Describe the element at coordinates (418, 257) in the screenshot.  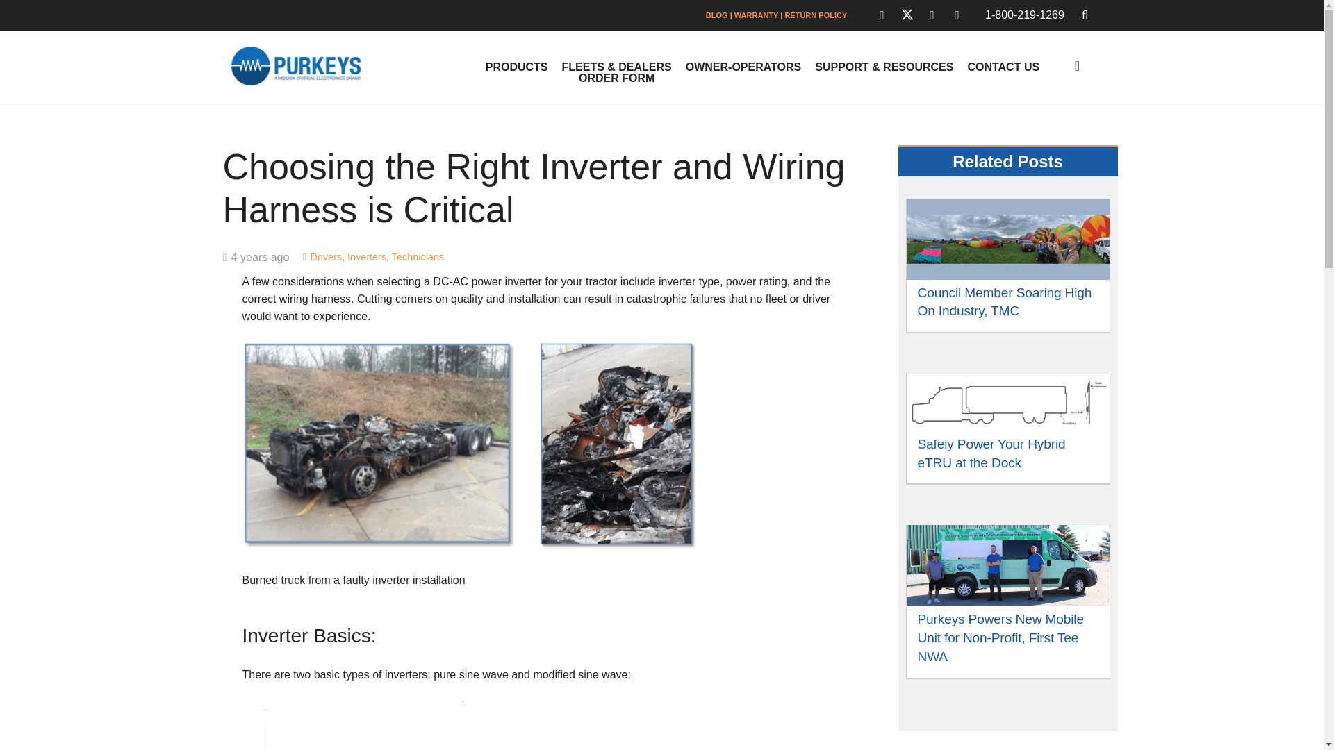
I see `Technicians` at that location.